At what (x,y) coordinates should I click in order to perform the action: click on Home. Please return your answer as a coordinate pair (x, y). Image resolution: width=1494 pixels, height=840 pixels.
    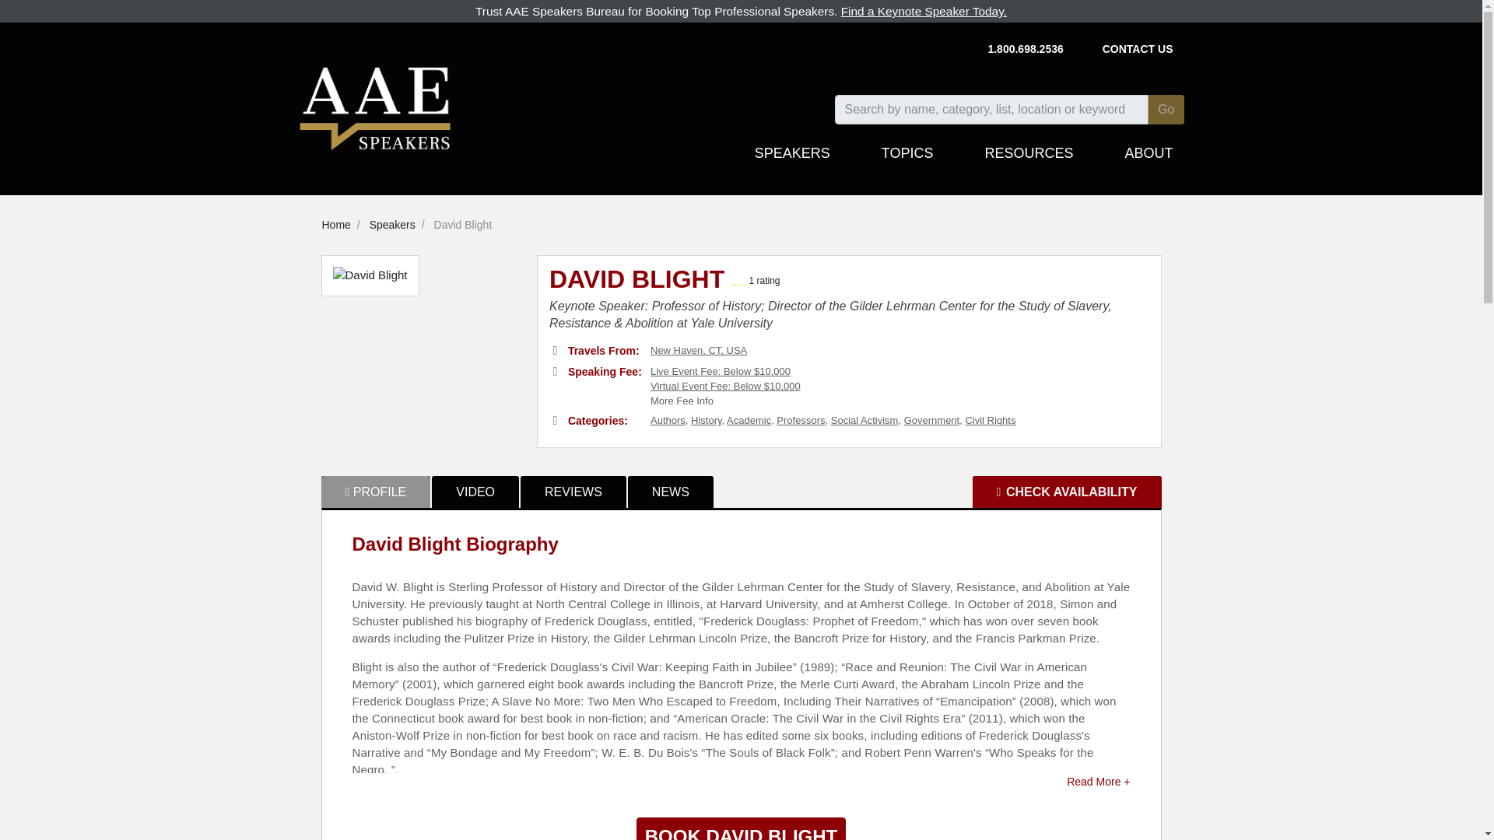
    Looking at the image, I should click on (336, 224).